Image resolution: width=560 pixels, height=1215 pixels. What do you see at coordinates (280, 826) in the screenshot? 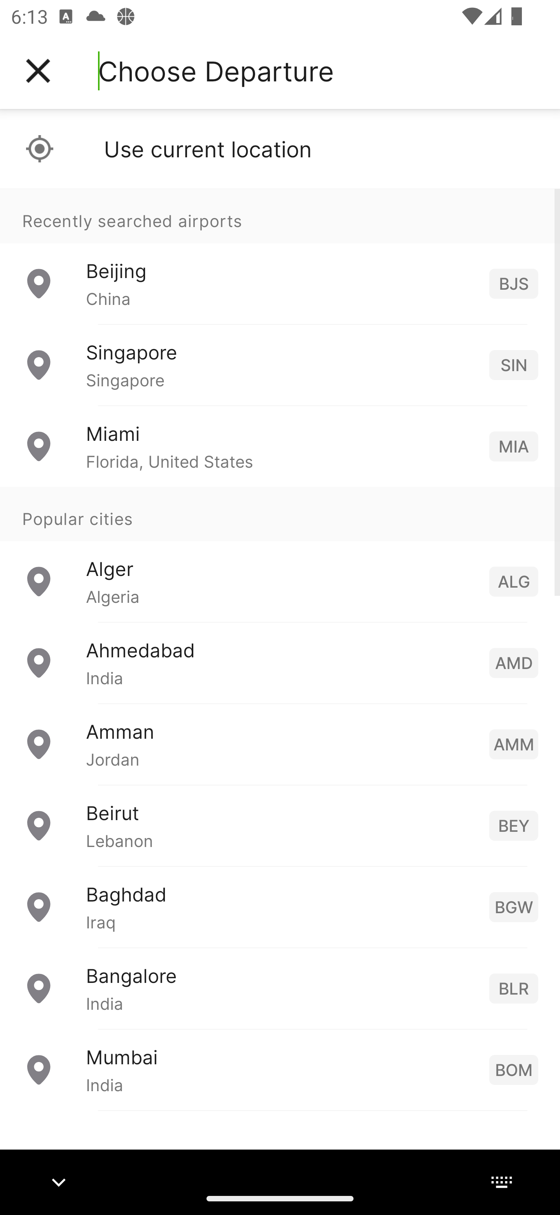
I see `Beirut Lebanon BEY` at bounding box center [280, 826].